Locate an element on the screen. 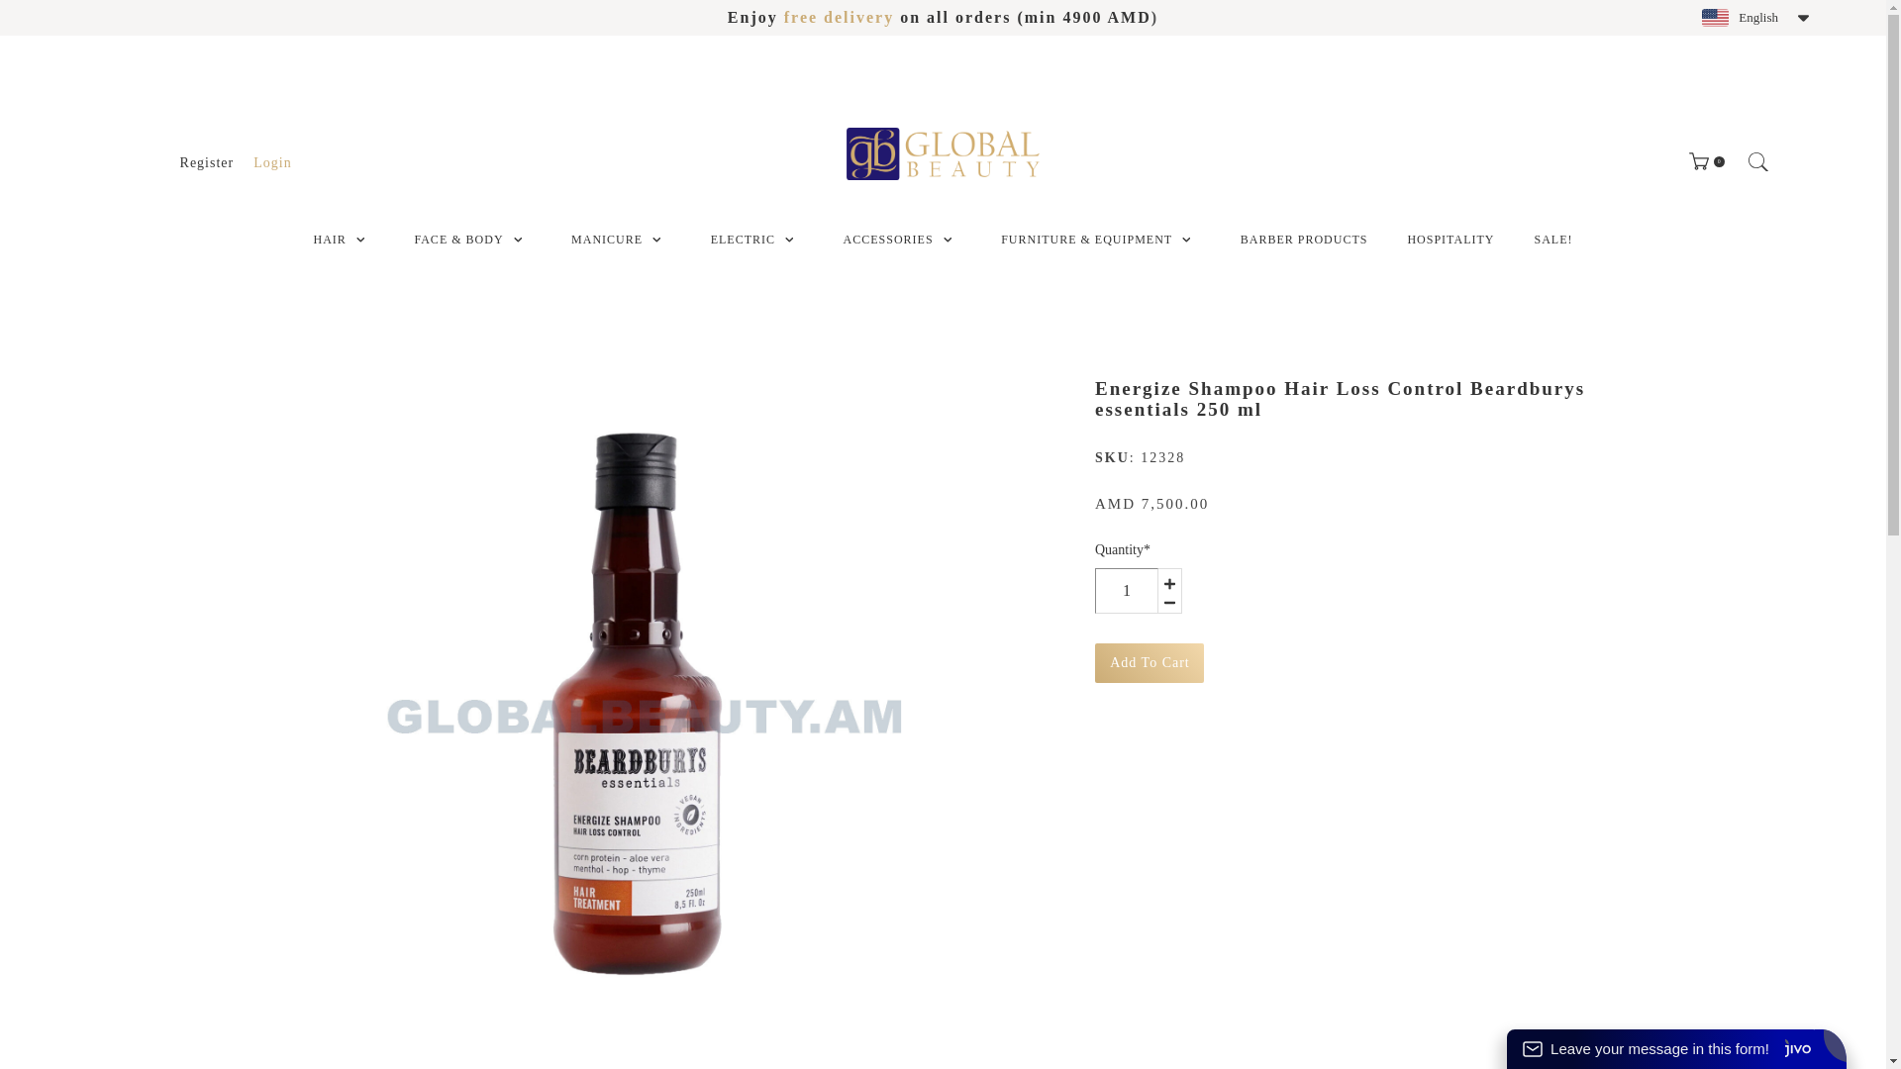 The height and width of the screenshot is (1069, 1901). MANICURE is located at coordinates (606, 240).